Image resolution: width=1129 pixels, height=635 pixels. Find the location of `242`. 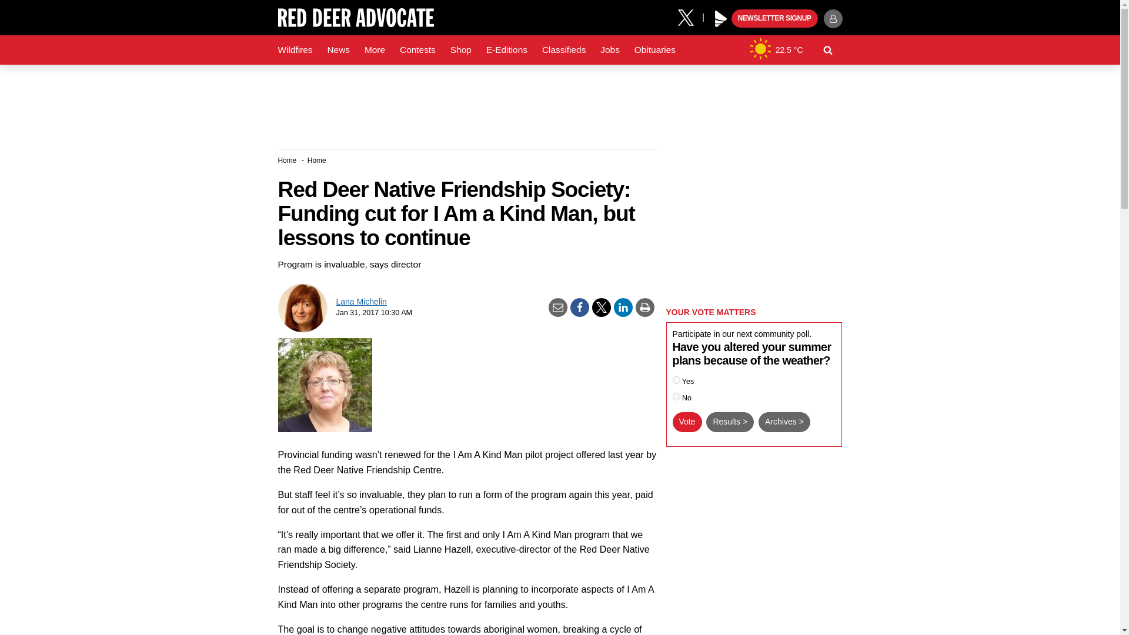

242 is located at coordinates (676, 396).